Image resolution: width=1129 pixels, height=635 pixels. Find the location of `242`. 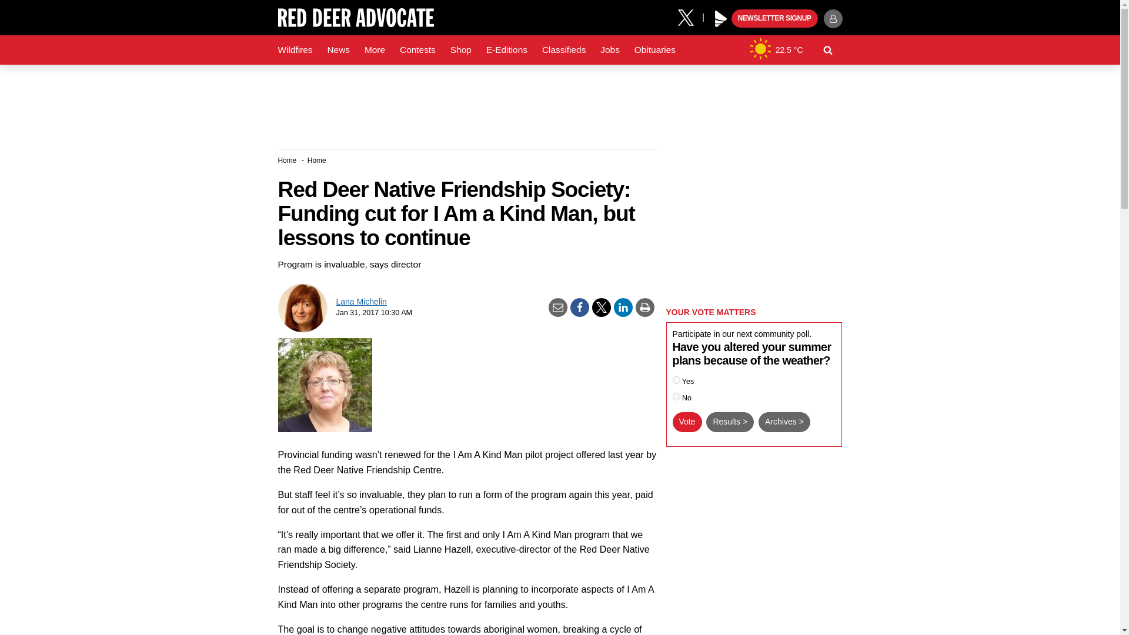

242 is located at coordinates (676, 396).